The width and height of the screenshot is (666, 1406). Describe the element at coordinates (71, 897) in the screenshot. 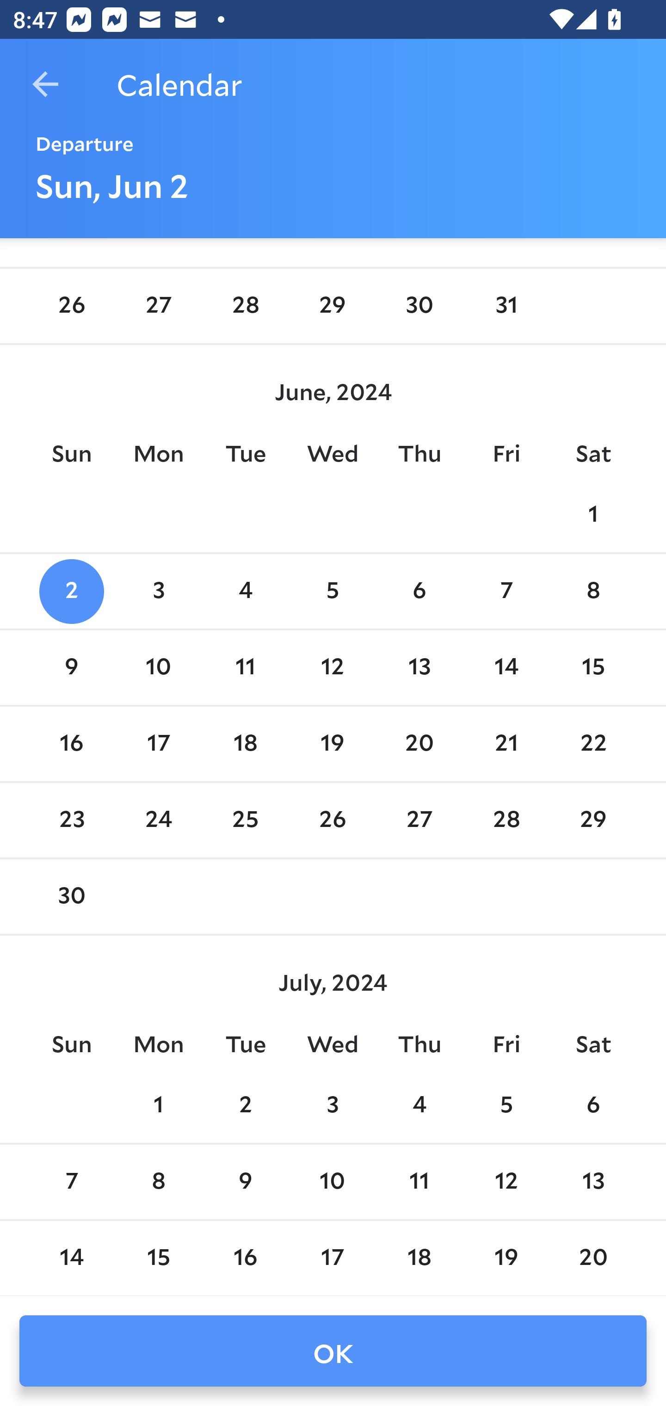

I see `30` at that location.